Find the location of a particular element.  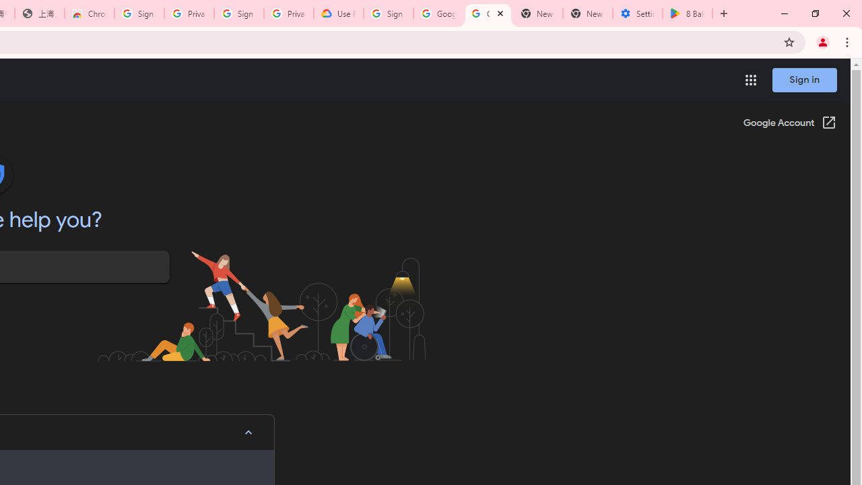

Google Account Help is located at coordinates (488, 13).